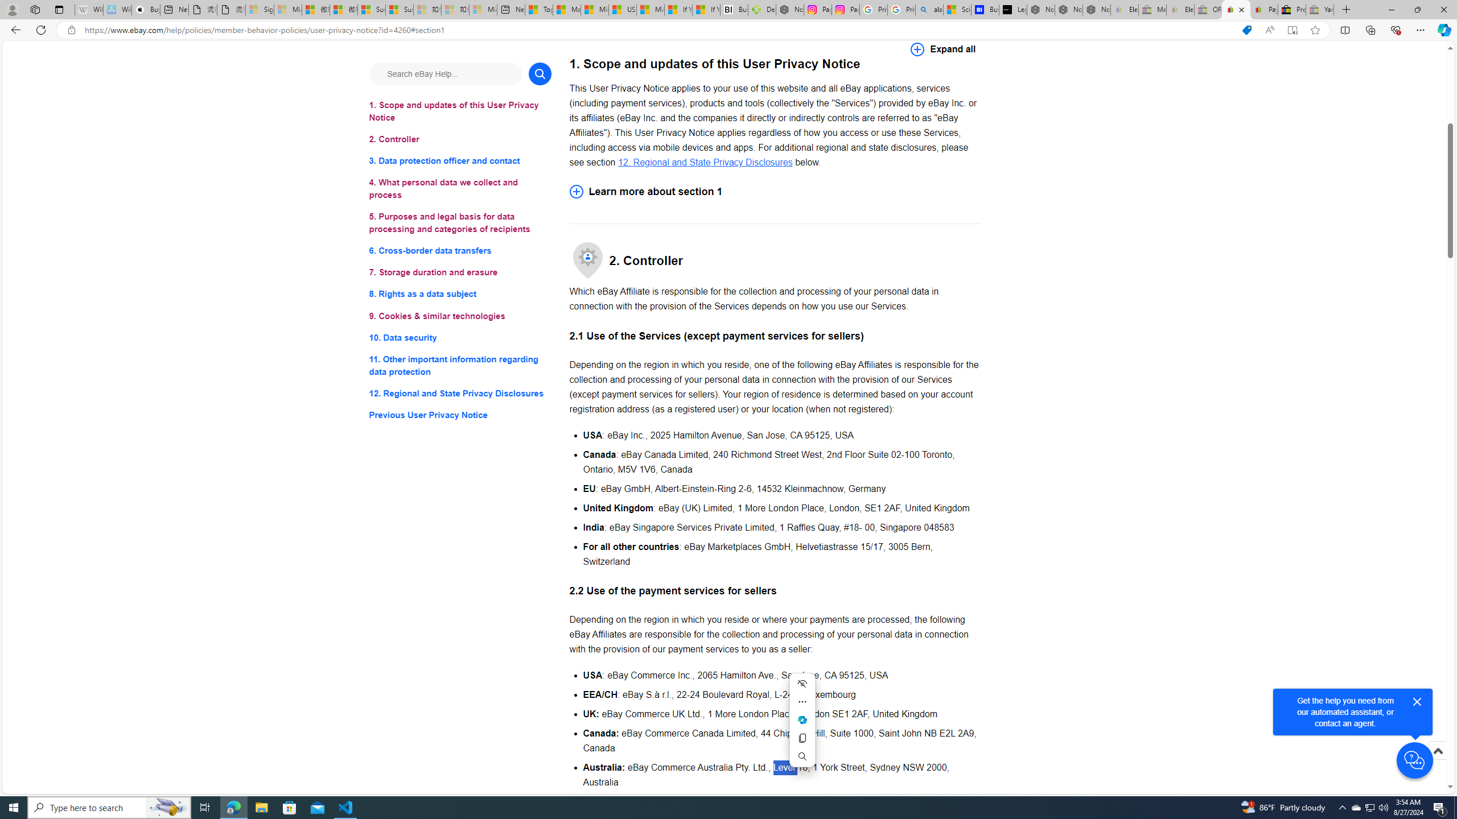  I want to click on User Privacy Notice | eBay, so click(1236, 10).